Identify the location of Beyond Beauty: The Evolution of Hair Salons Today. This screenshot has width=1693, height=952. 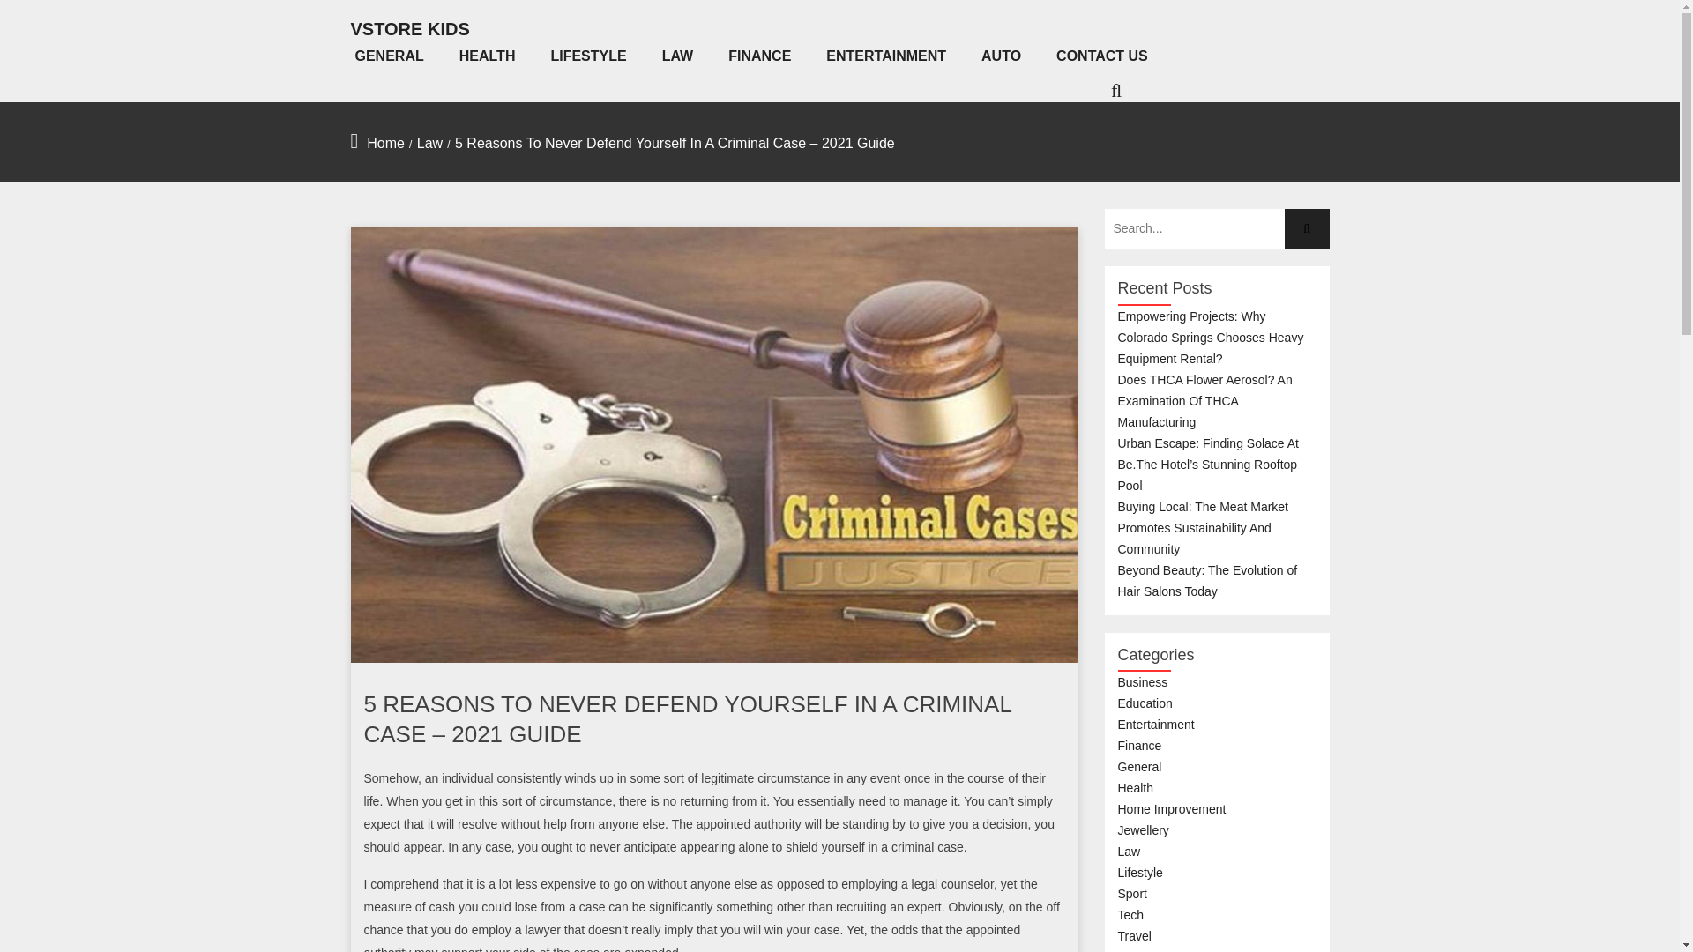
(1208, 581).